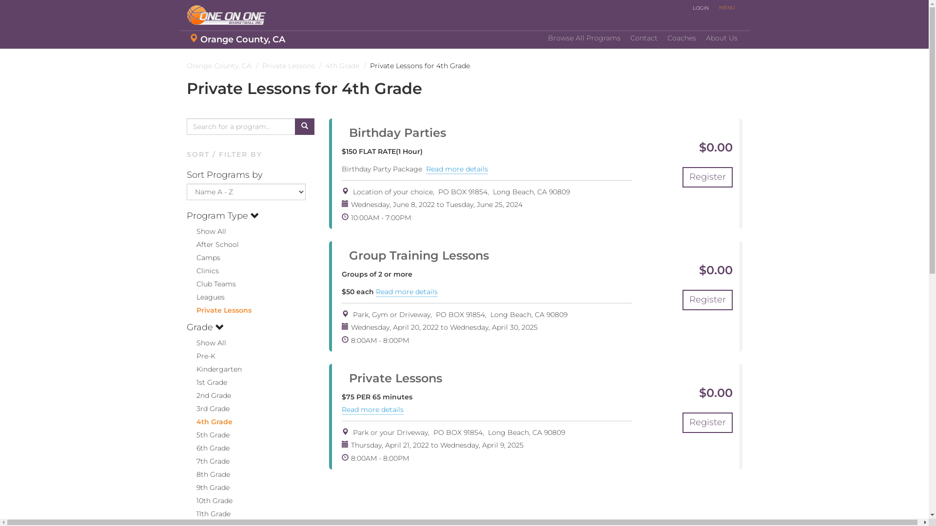 Image resolution: width=936 pixels, height=526 pixels. I want to click on Show All, so click(206, 231).